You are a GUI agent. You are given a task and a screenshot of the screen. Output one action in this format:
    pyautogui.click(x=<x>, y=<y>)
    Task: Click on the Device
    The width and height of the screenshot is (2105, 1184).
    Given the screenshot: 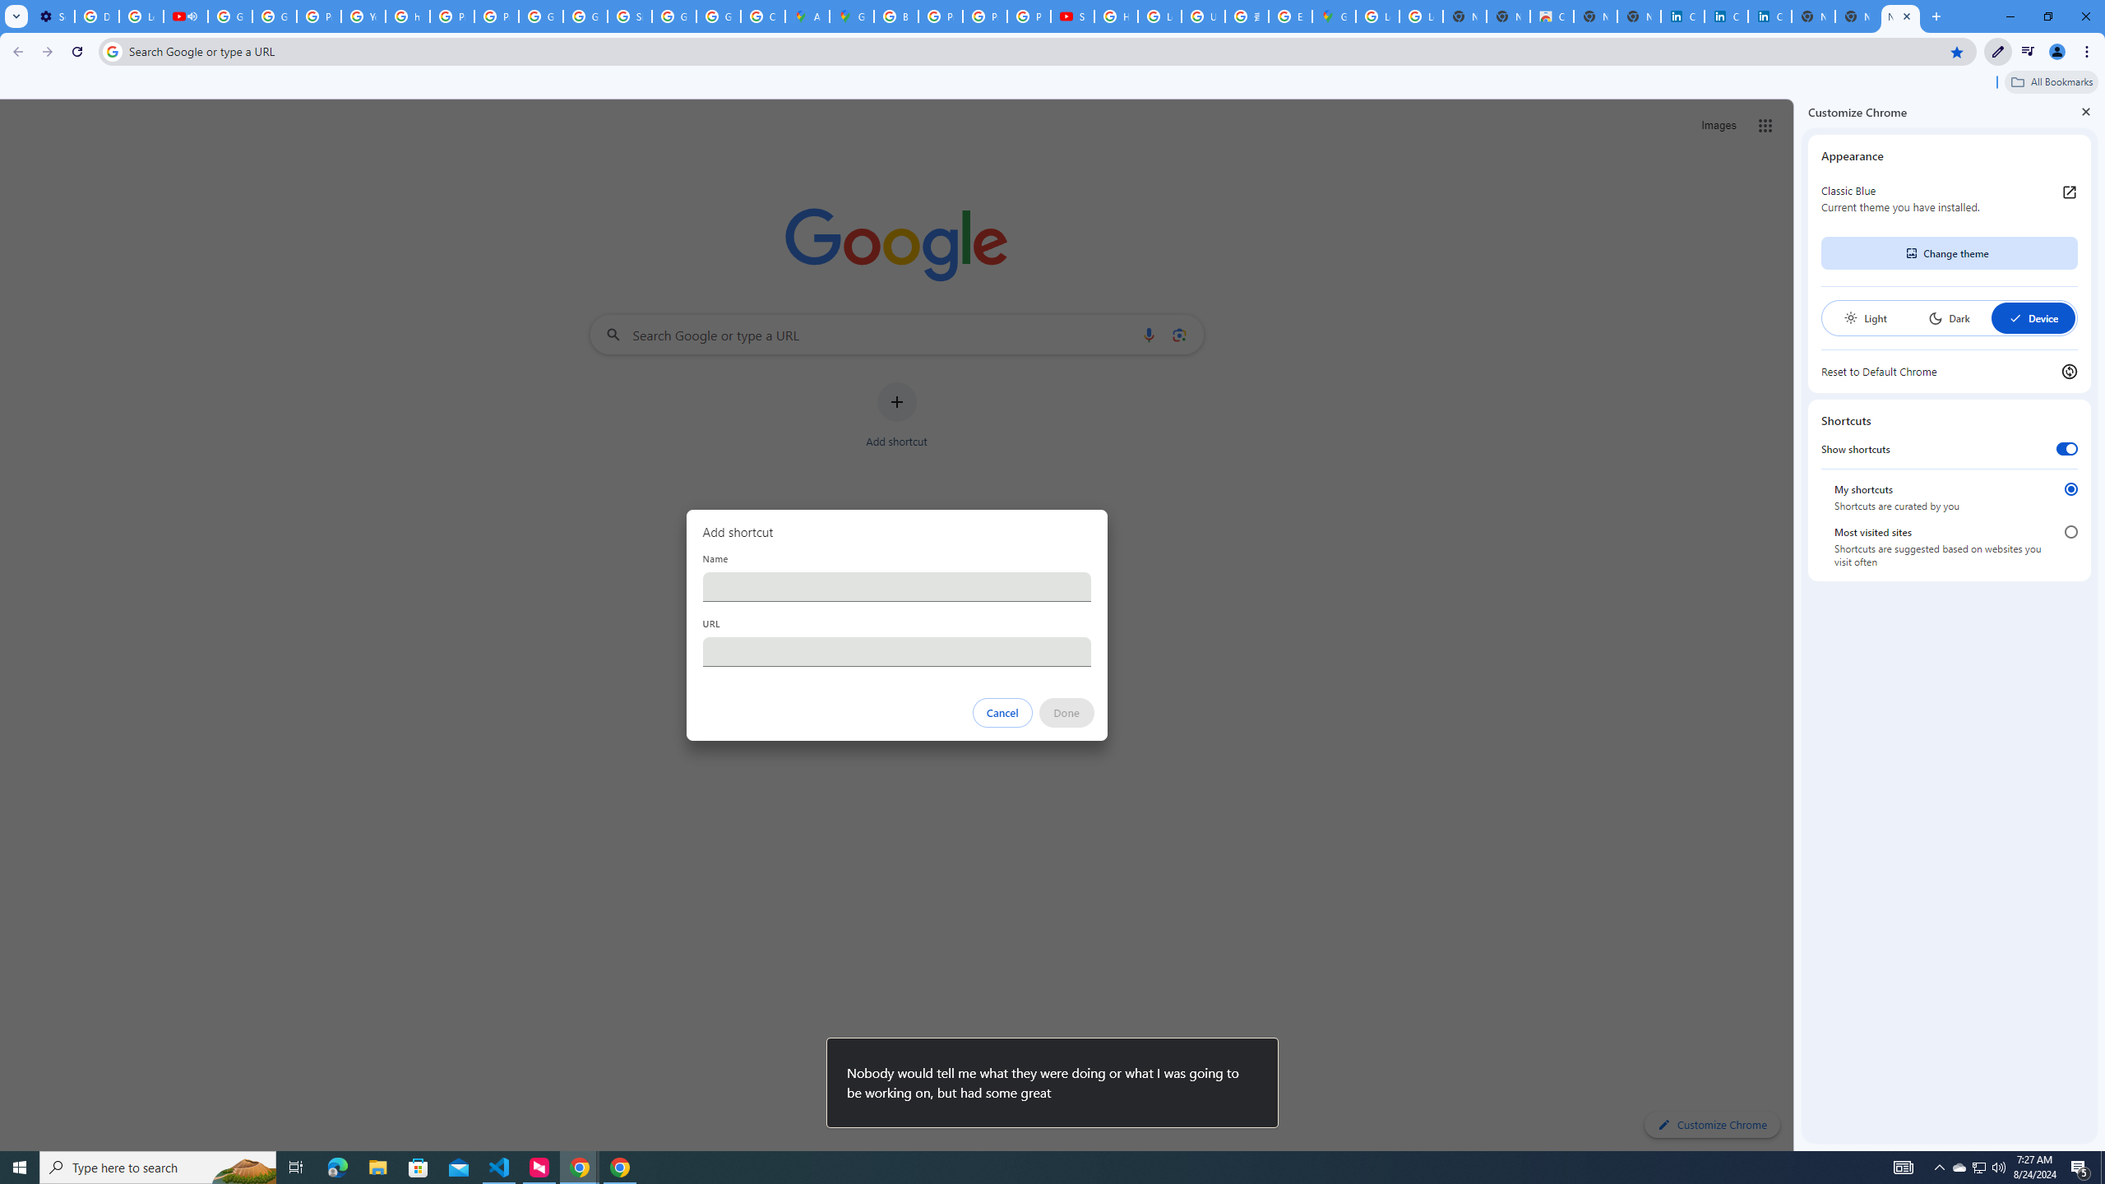 What is the action you would take?
    pyautogui.click(x=2033, y=318)
    